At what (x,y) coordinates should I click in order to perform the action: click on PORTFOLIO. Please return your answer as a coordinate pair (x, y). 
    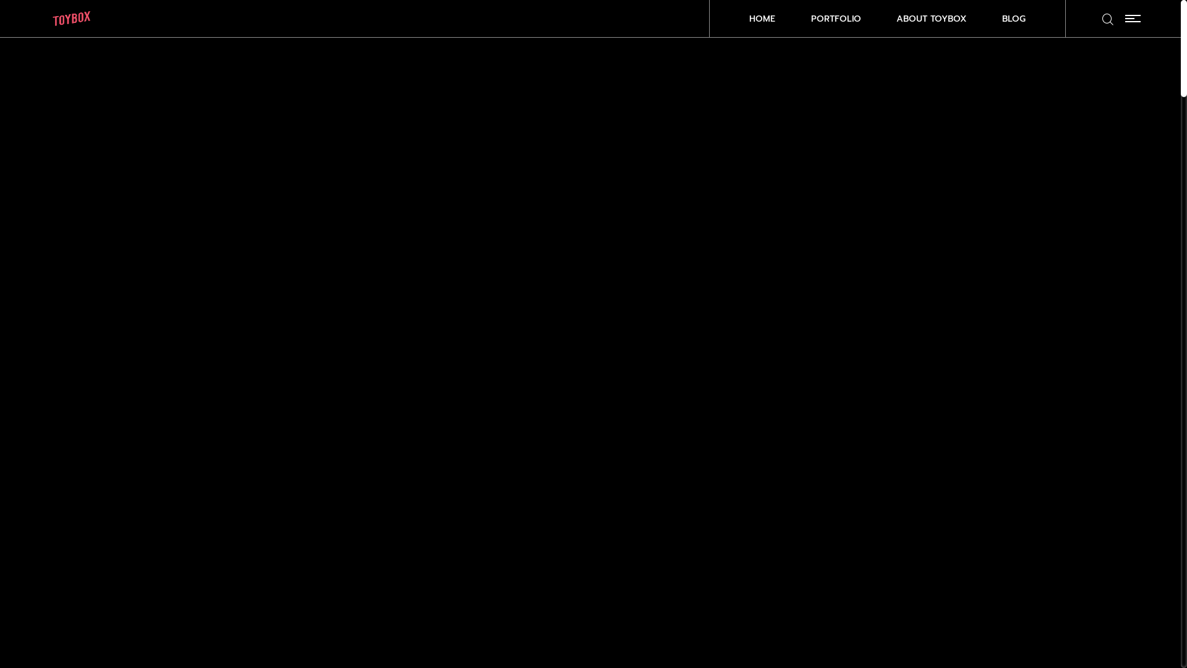
    Looking at the image, I should click on (836, 19).